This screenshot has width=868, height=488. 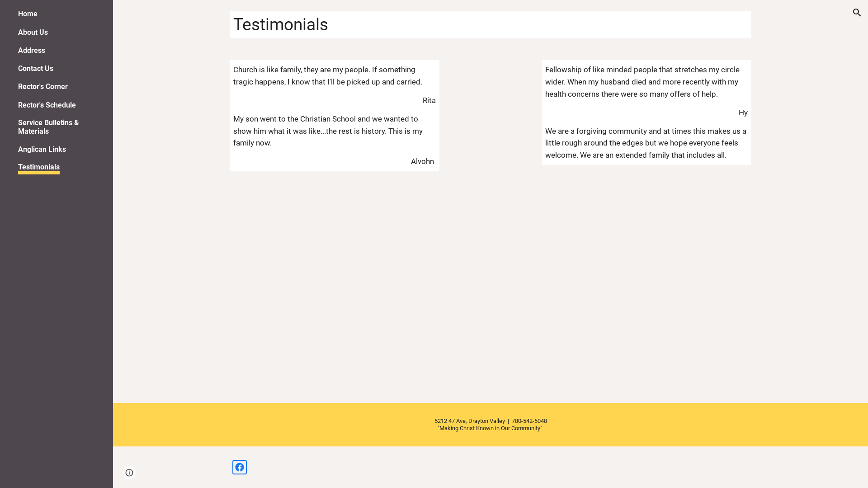 What do you see at coordinates (43, 87) in the screenshot?
I see `Rector's Corner` at bounding box center [43, 87].